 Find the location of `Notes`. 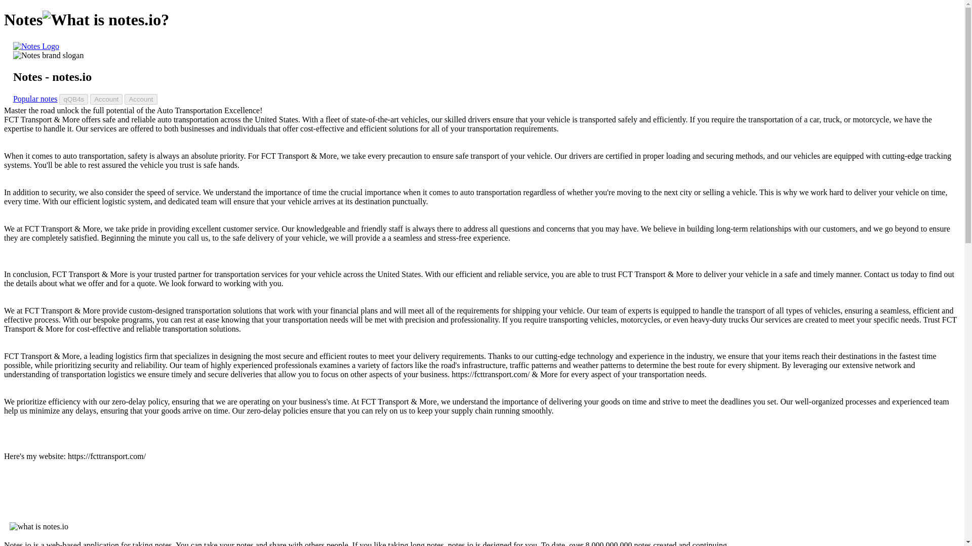

Notes is located at coordinates (36, 47).